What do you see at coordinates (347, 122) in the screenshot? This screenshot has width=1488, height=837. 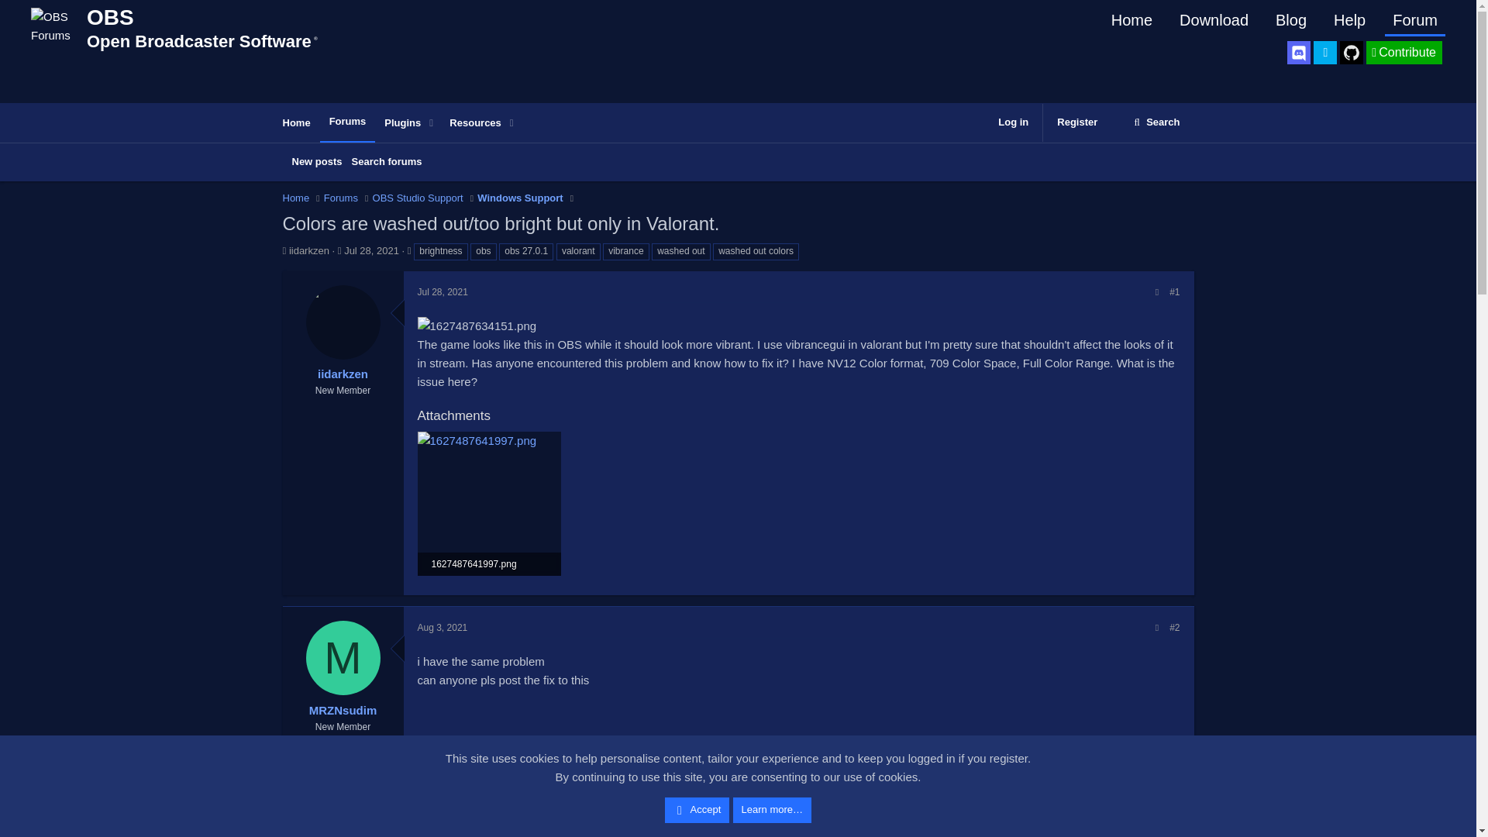 I see `Forums` at bounding box center [347, 122].